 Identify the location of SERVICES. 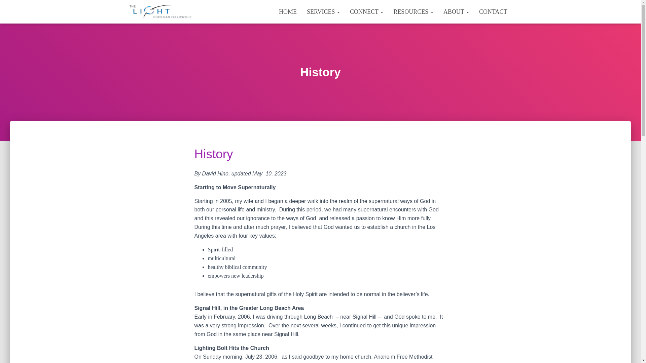
(323, 11).